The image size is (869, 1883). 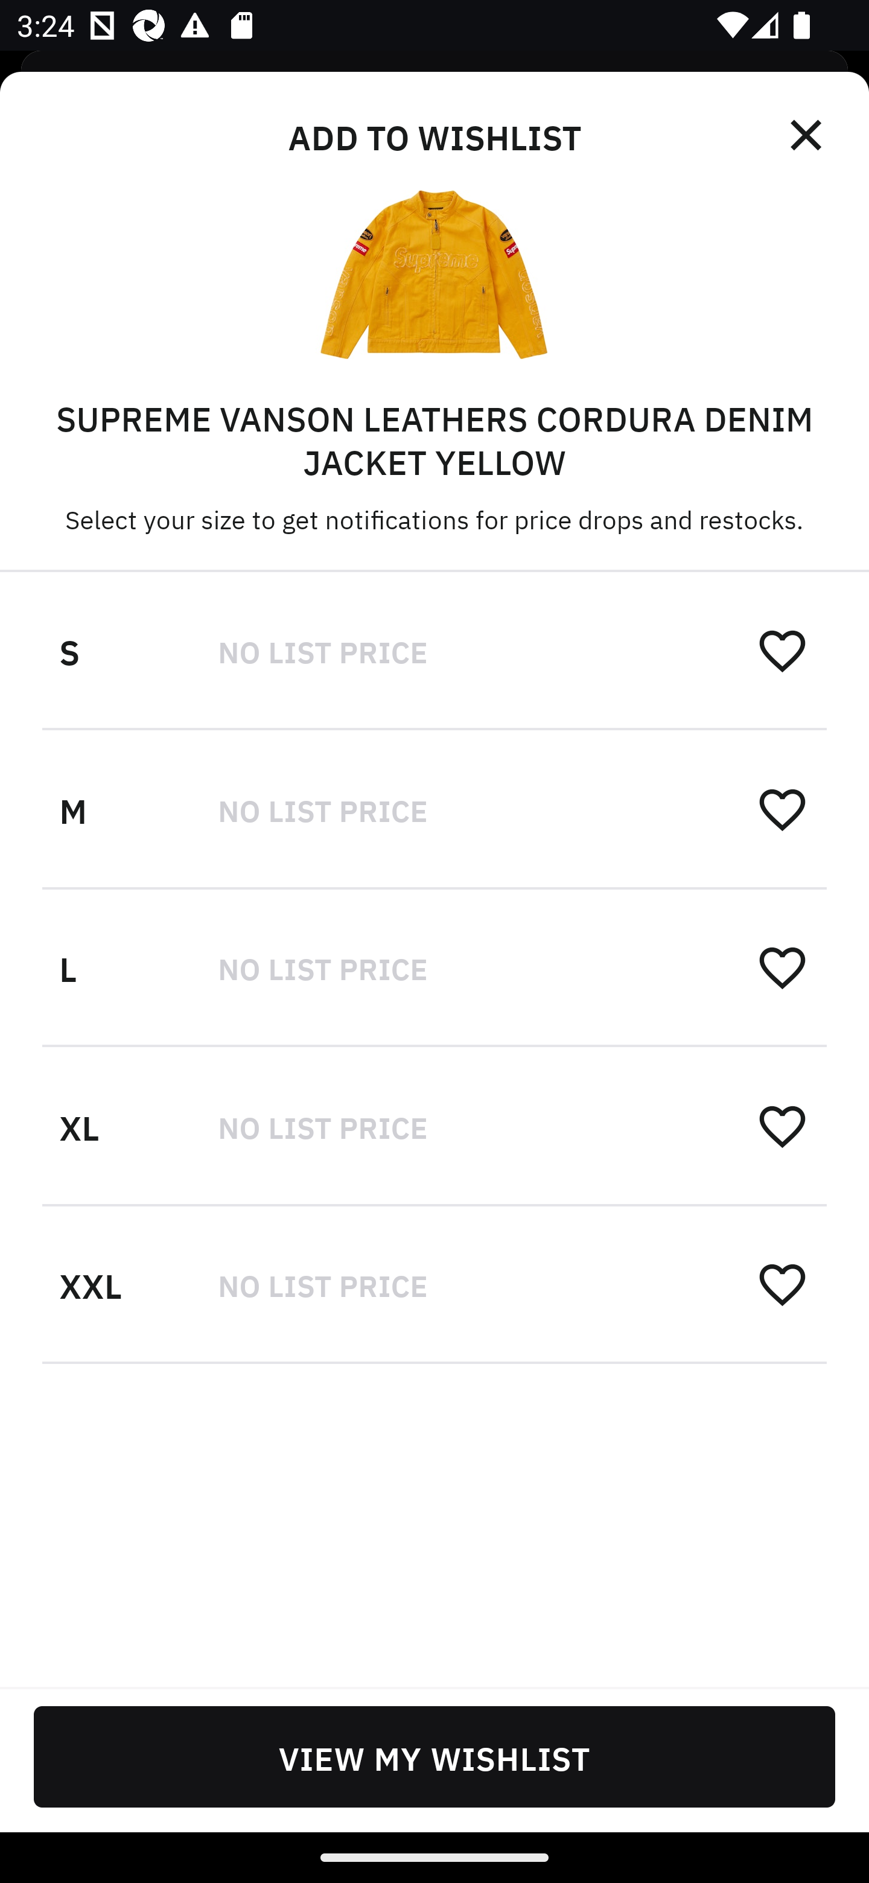 I want to click on 󰋕, so click(x=782, y=809).